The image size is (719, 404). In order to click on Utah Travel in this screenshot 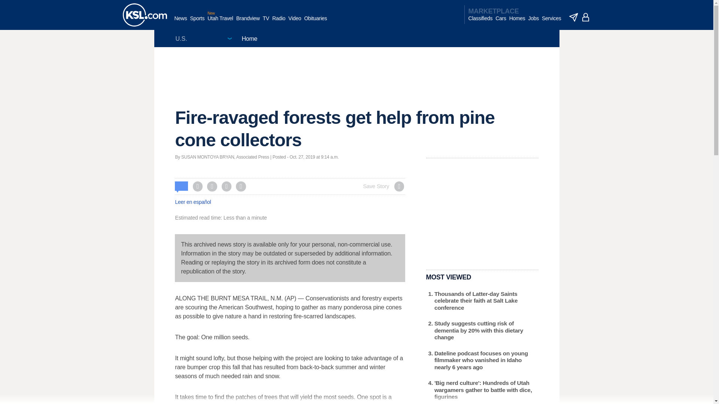, I will do `click(220, 22)`.